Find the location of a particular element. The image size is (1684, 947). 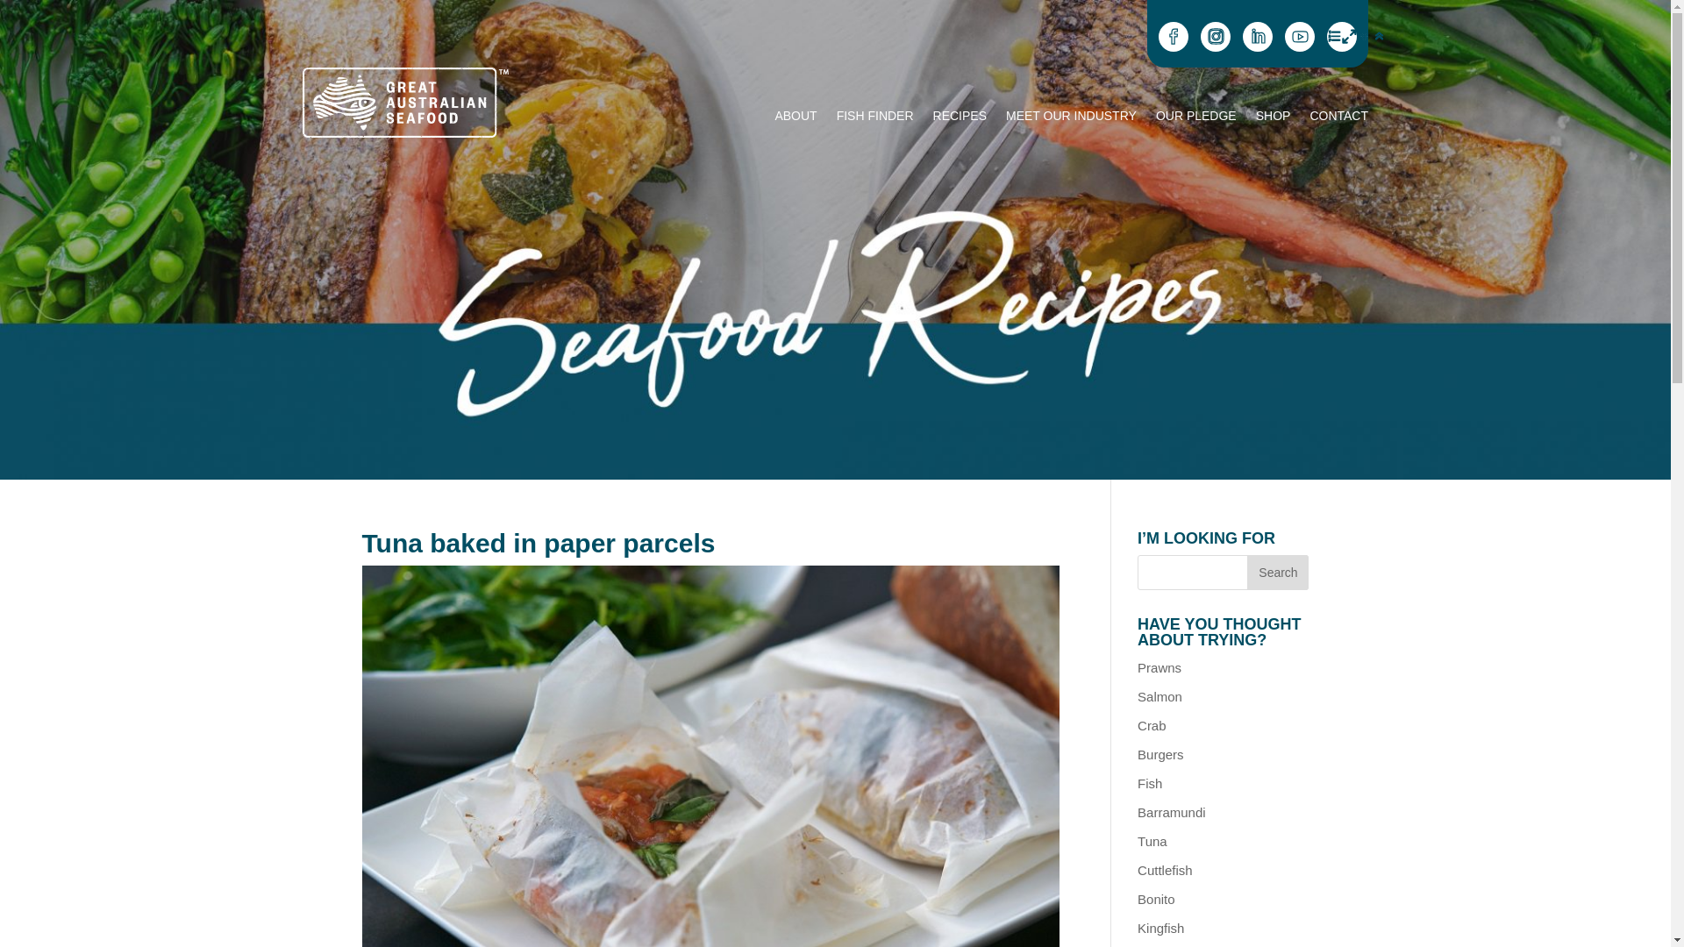

Prawns is located at coordinates (1160, 667).